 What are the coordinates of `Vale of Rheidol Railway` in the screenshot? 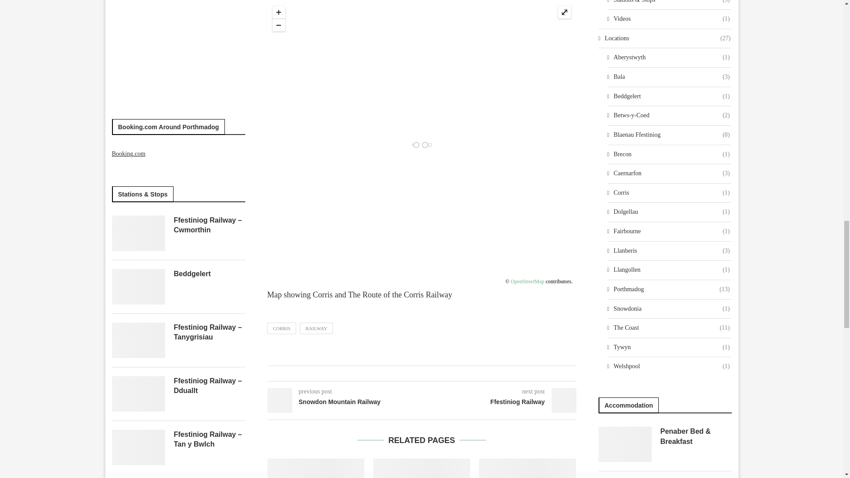 It's located at (421, 468).